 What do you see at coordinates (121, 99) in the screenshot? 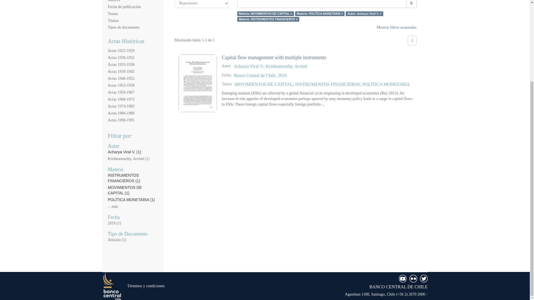
I see `Actas 1968-1973` at bounding box center [121, 99].